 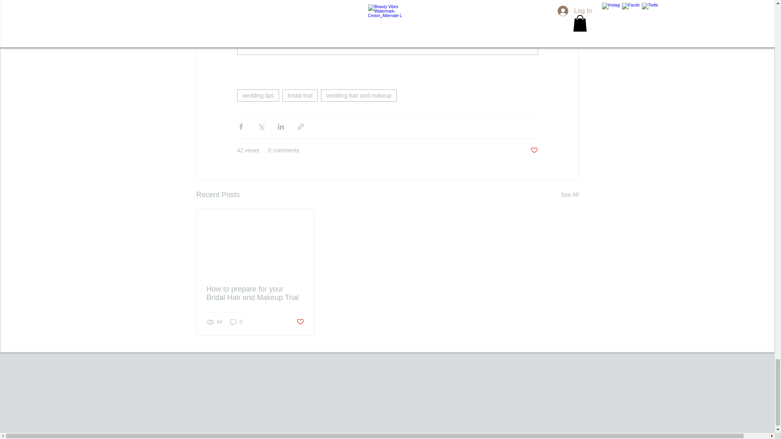 What do you see at coordinates (569, 195) in the screenshot?
I see `See All` at bounding box center [569, 195].